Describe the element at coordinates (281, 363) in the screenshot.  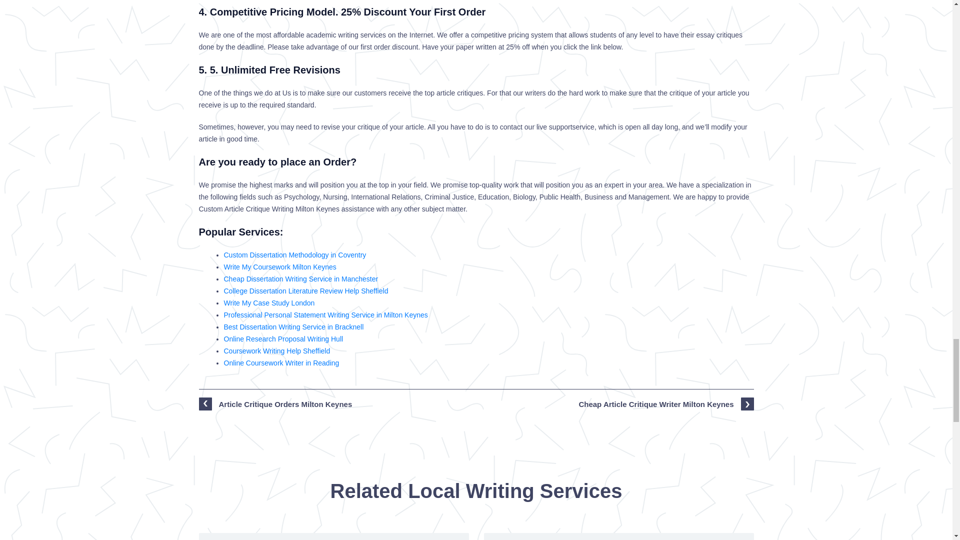
I see `Online Coursework Writer in Reading` at that location.